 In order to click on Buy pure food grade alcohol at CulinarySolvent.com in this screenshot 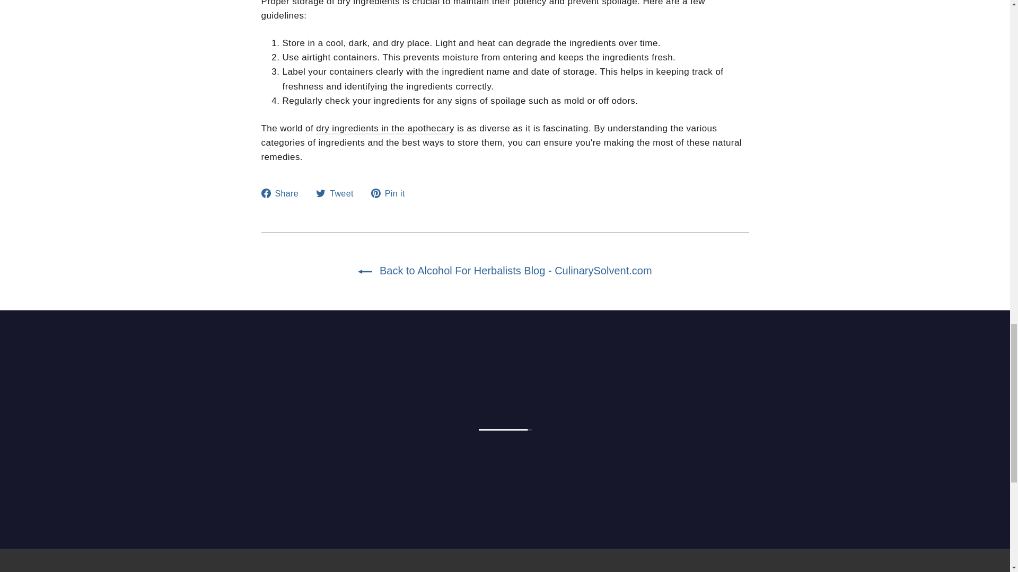, I will do `click(385, 129)`.